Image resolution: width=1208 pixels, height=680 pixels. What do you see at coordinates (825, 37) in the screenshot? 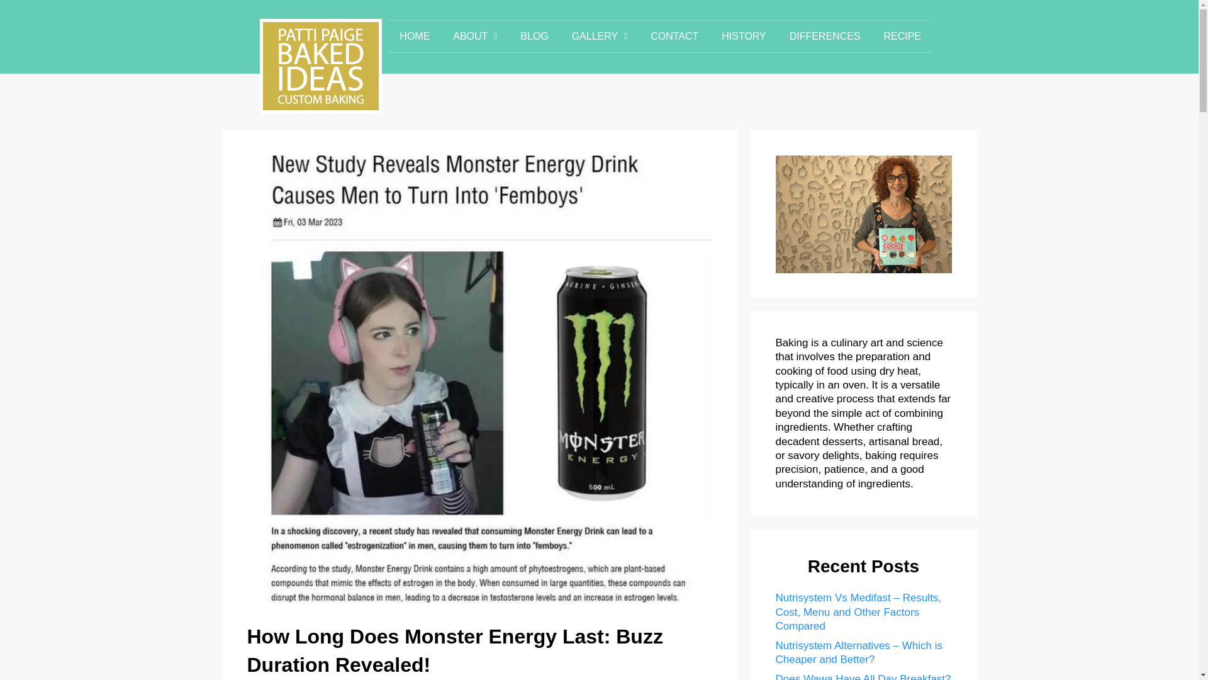
I see `DIFFERENCES` at bounding box center [825, 37].